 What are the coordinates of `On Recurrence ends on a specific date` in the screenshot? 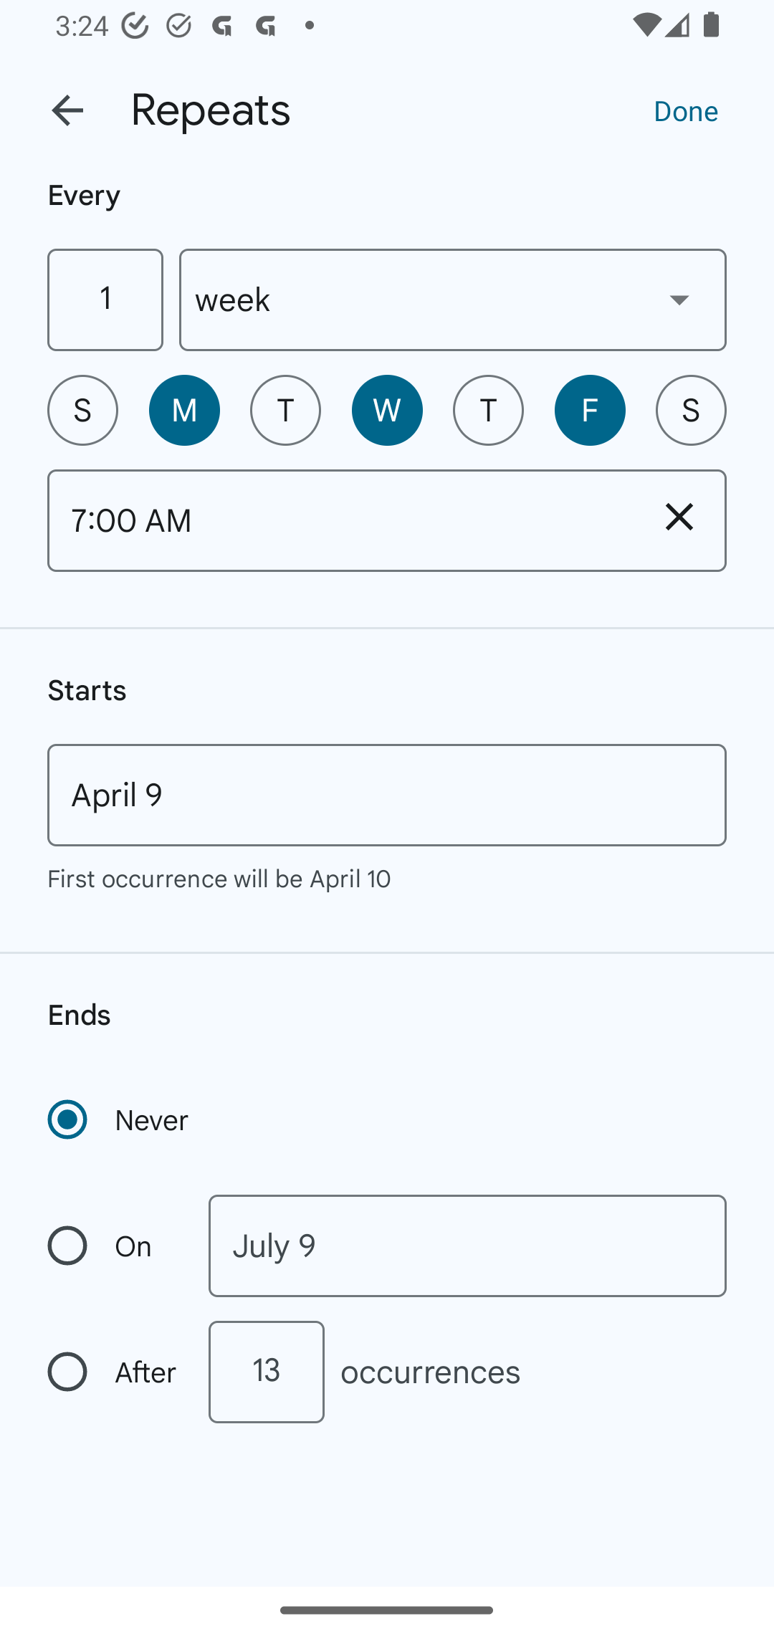 It's located at (113, 1246).